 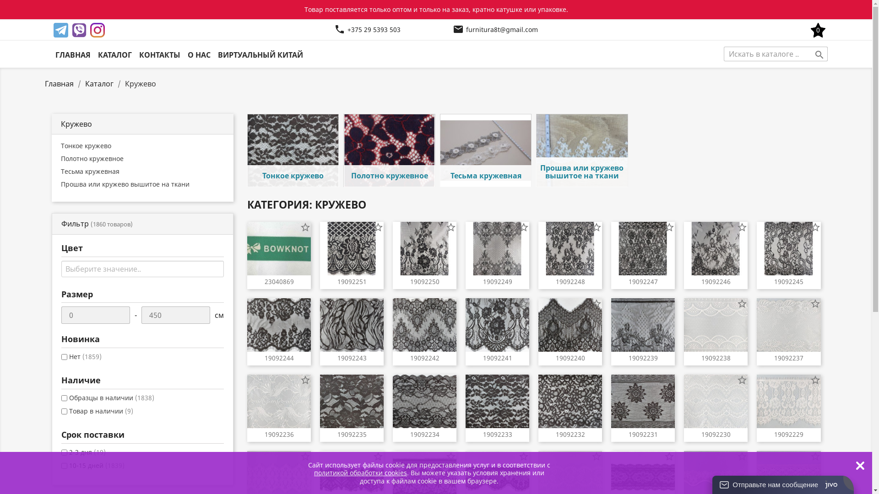 What do you see at coordinates (378, 304) in the screenshot?
I see `star_border` at bounding box center [378, 304].